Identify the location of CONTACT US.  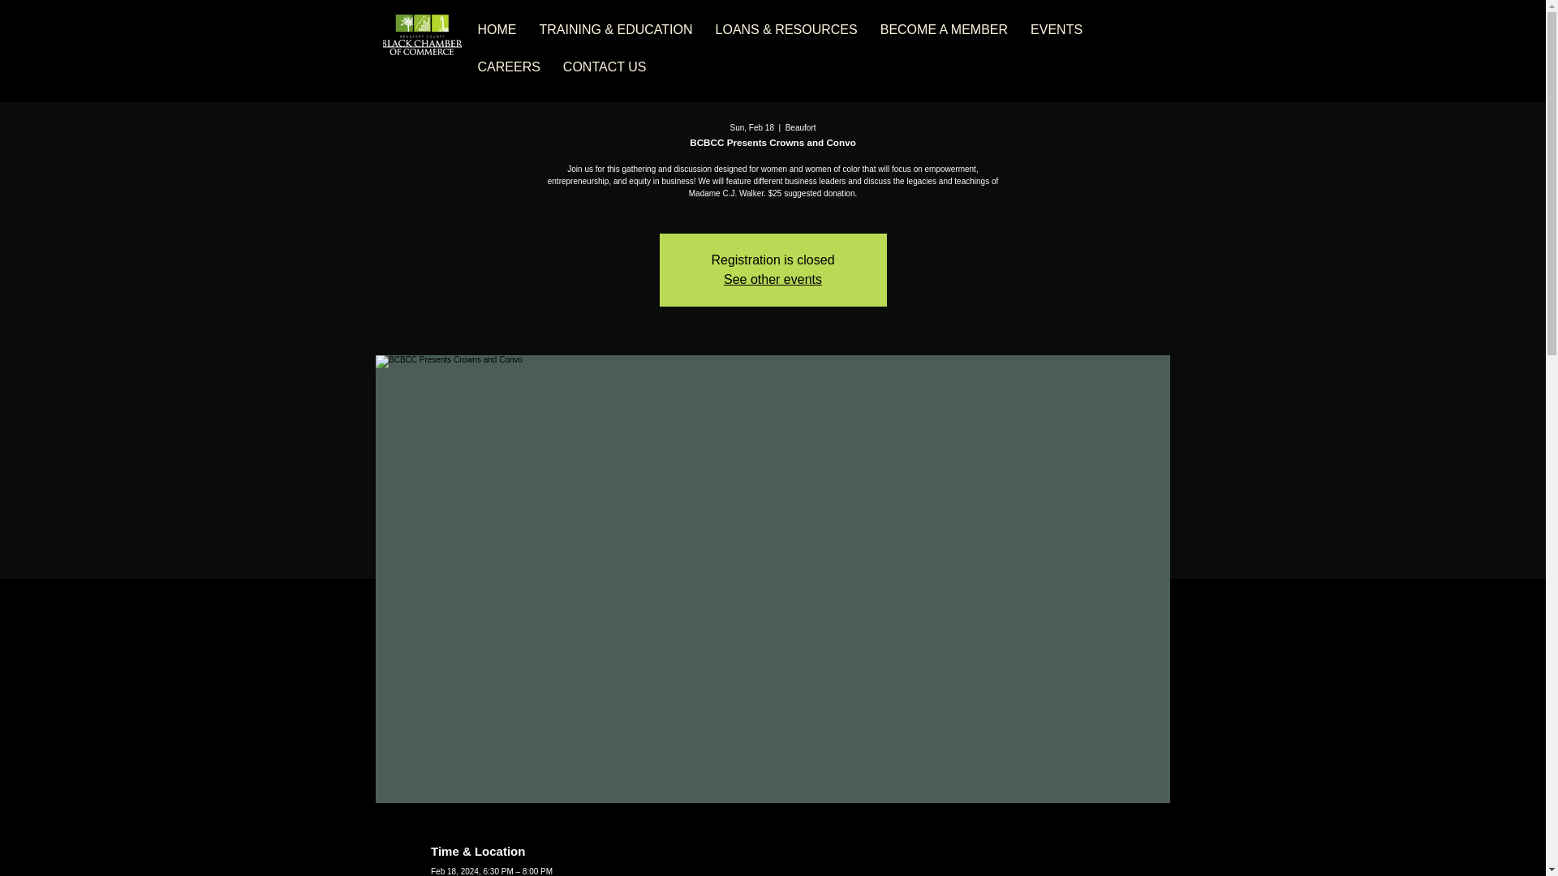
(604, 67).